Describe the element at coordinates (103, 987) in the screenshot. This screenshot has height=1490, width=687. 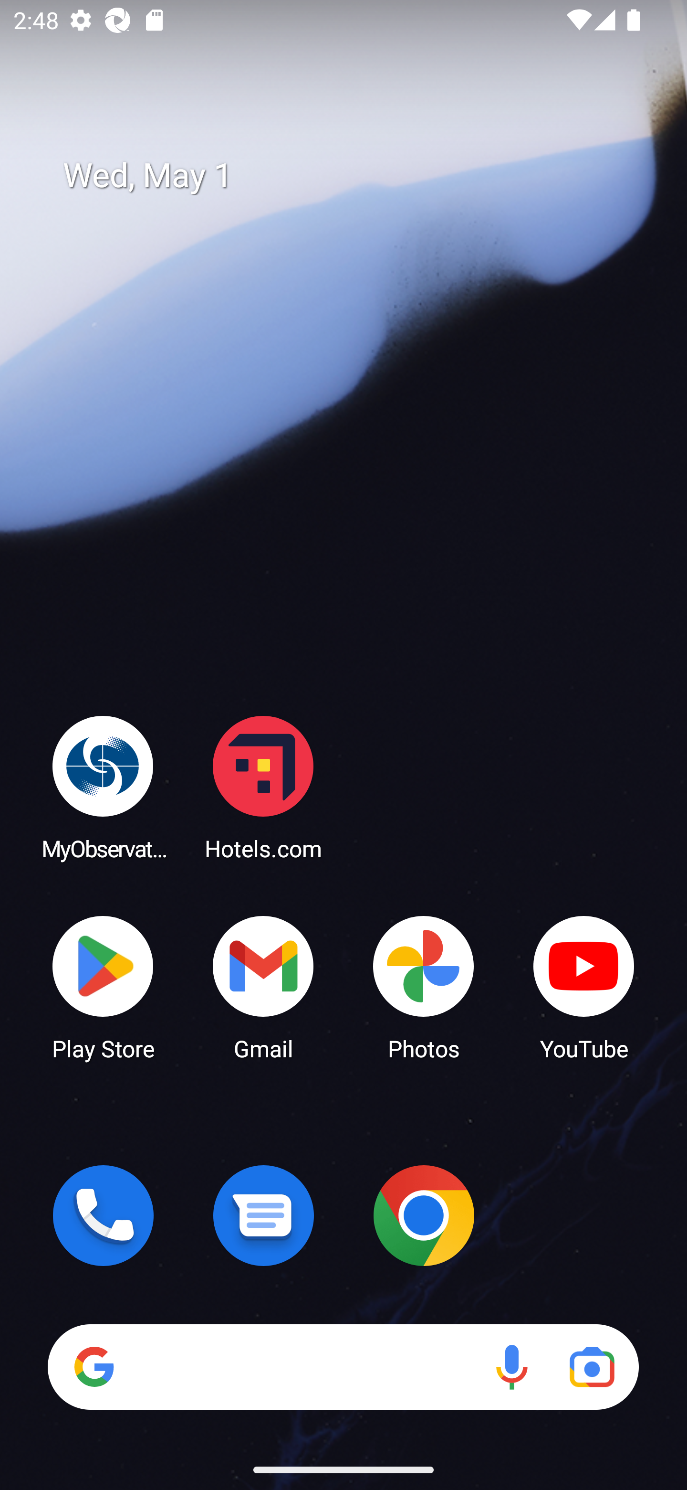
I see `Play Store` at that location.